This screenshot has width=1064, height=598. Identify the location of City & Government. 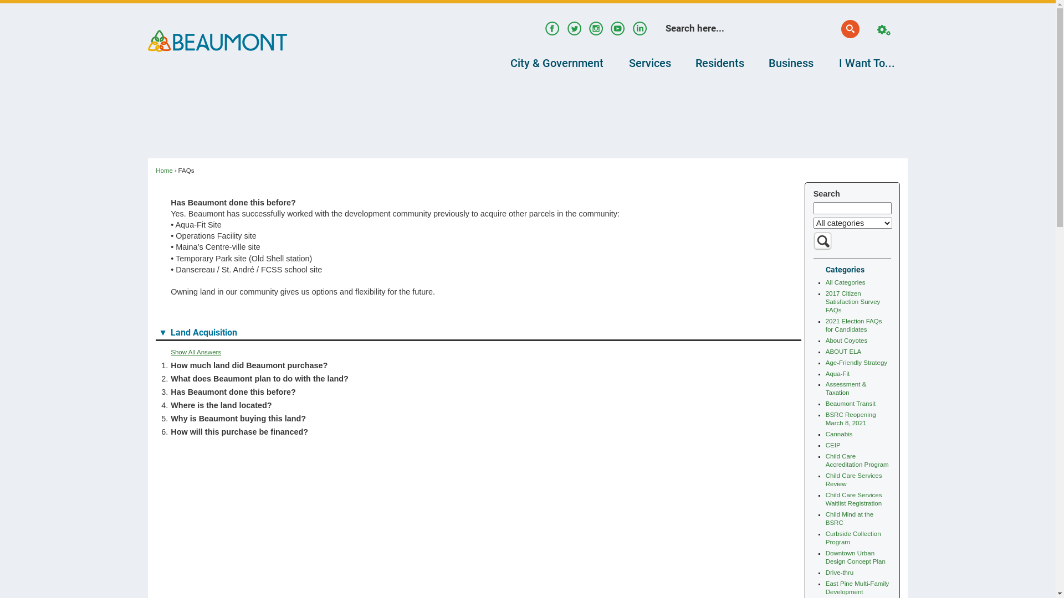
(557, 63).